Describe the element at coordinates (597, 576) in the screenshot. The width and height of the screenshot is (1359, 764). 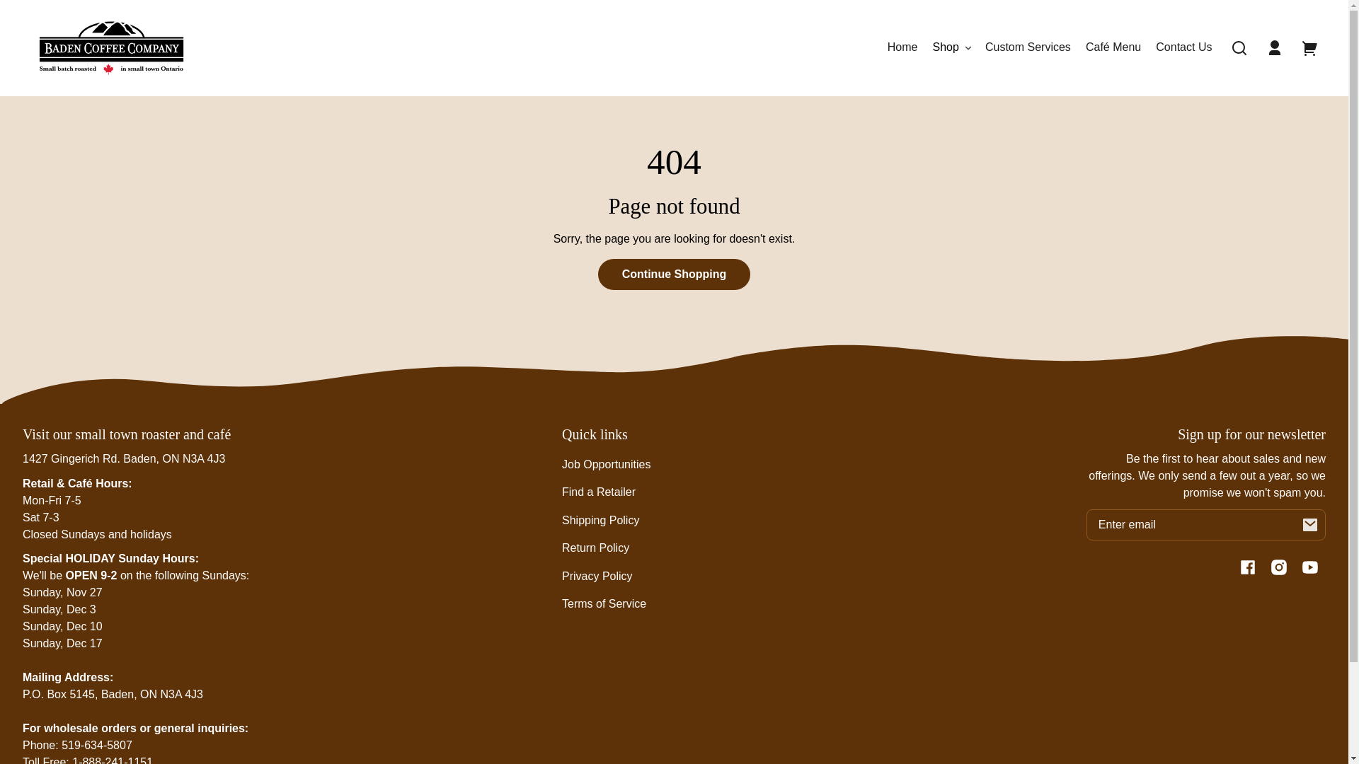
I see `Privacy Policy` at that location.